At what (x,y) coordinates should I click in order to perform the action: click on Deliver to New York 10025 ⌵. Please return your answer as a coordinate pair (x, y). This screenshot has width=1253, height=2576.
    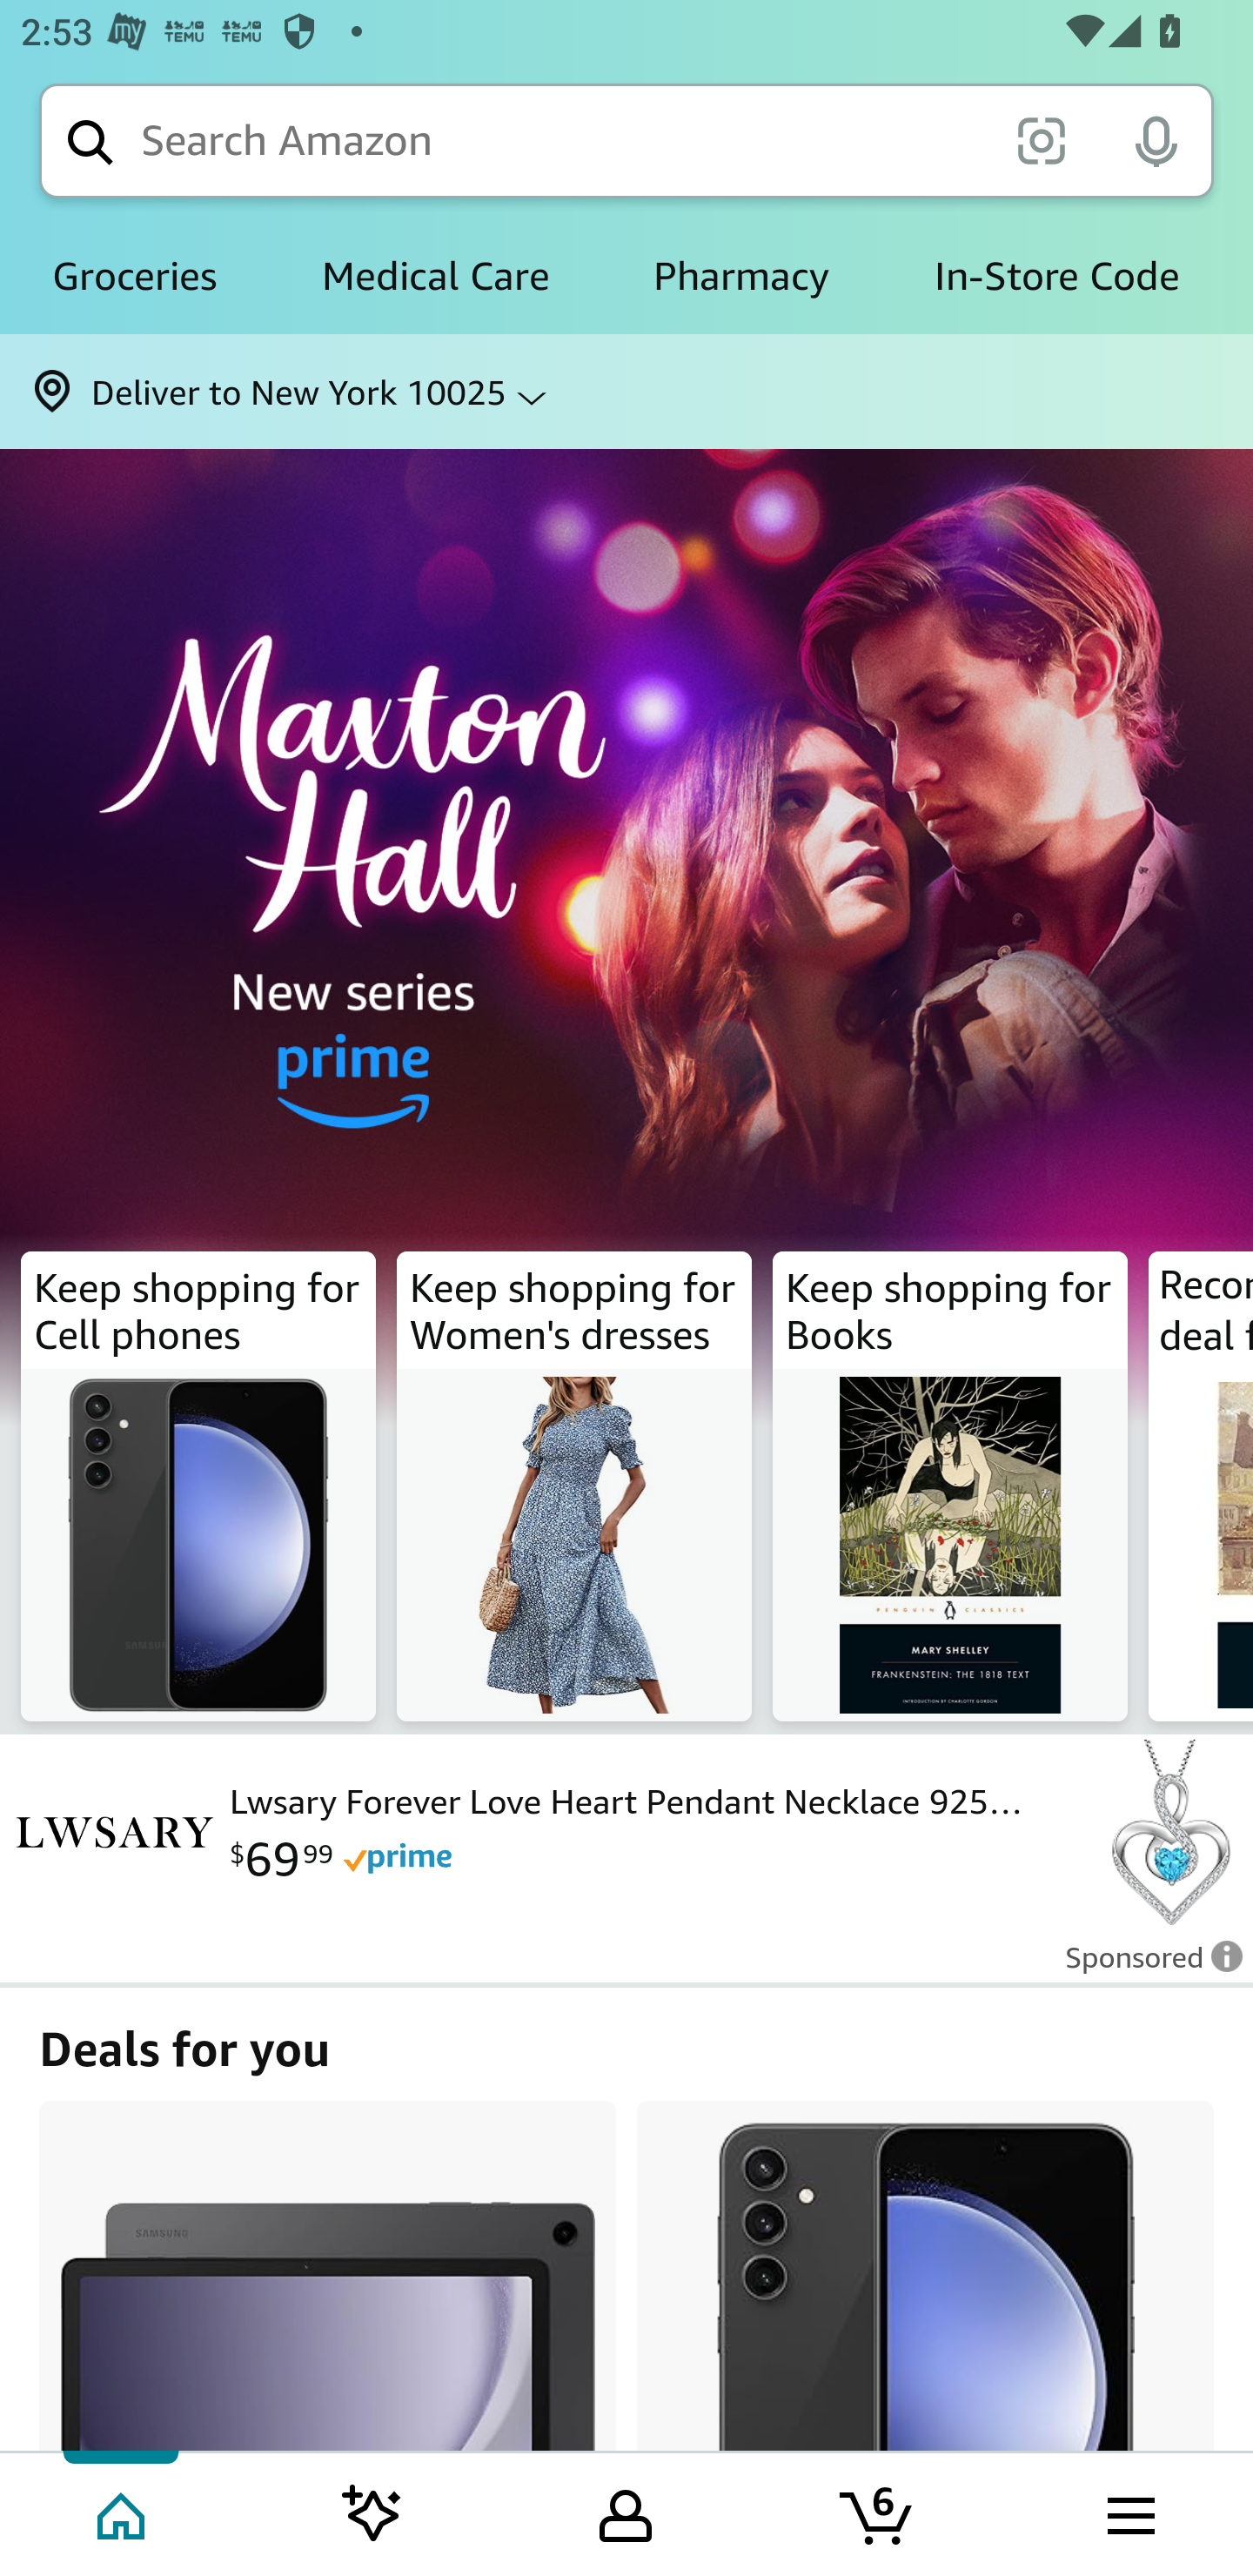
    Looking at the image, I should click on (626, 392).